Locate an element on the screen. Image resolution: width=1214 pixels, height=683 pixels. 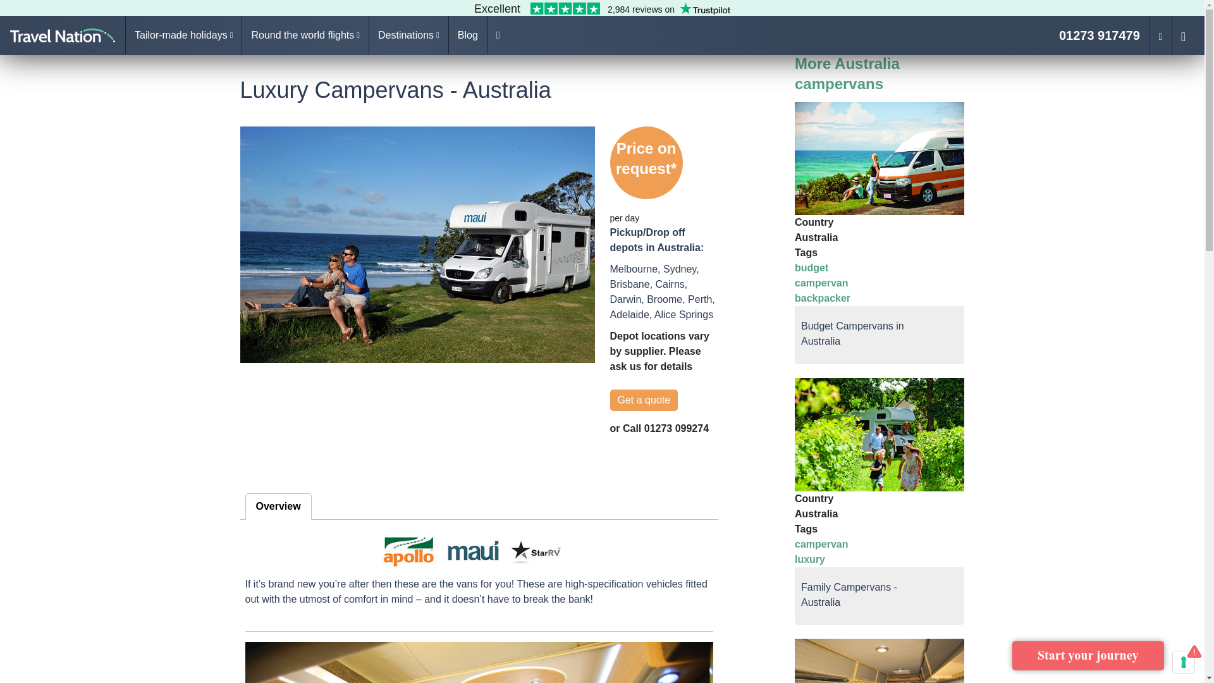
Tailor-made holidays is located at coordinates (183, 35).